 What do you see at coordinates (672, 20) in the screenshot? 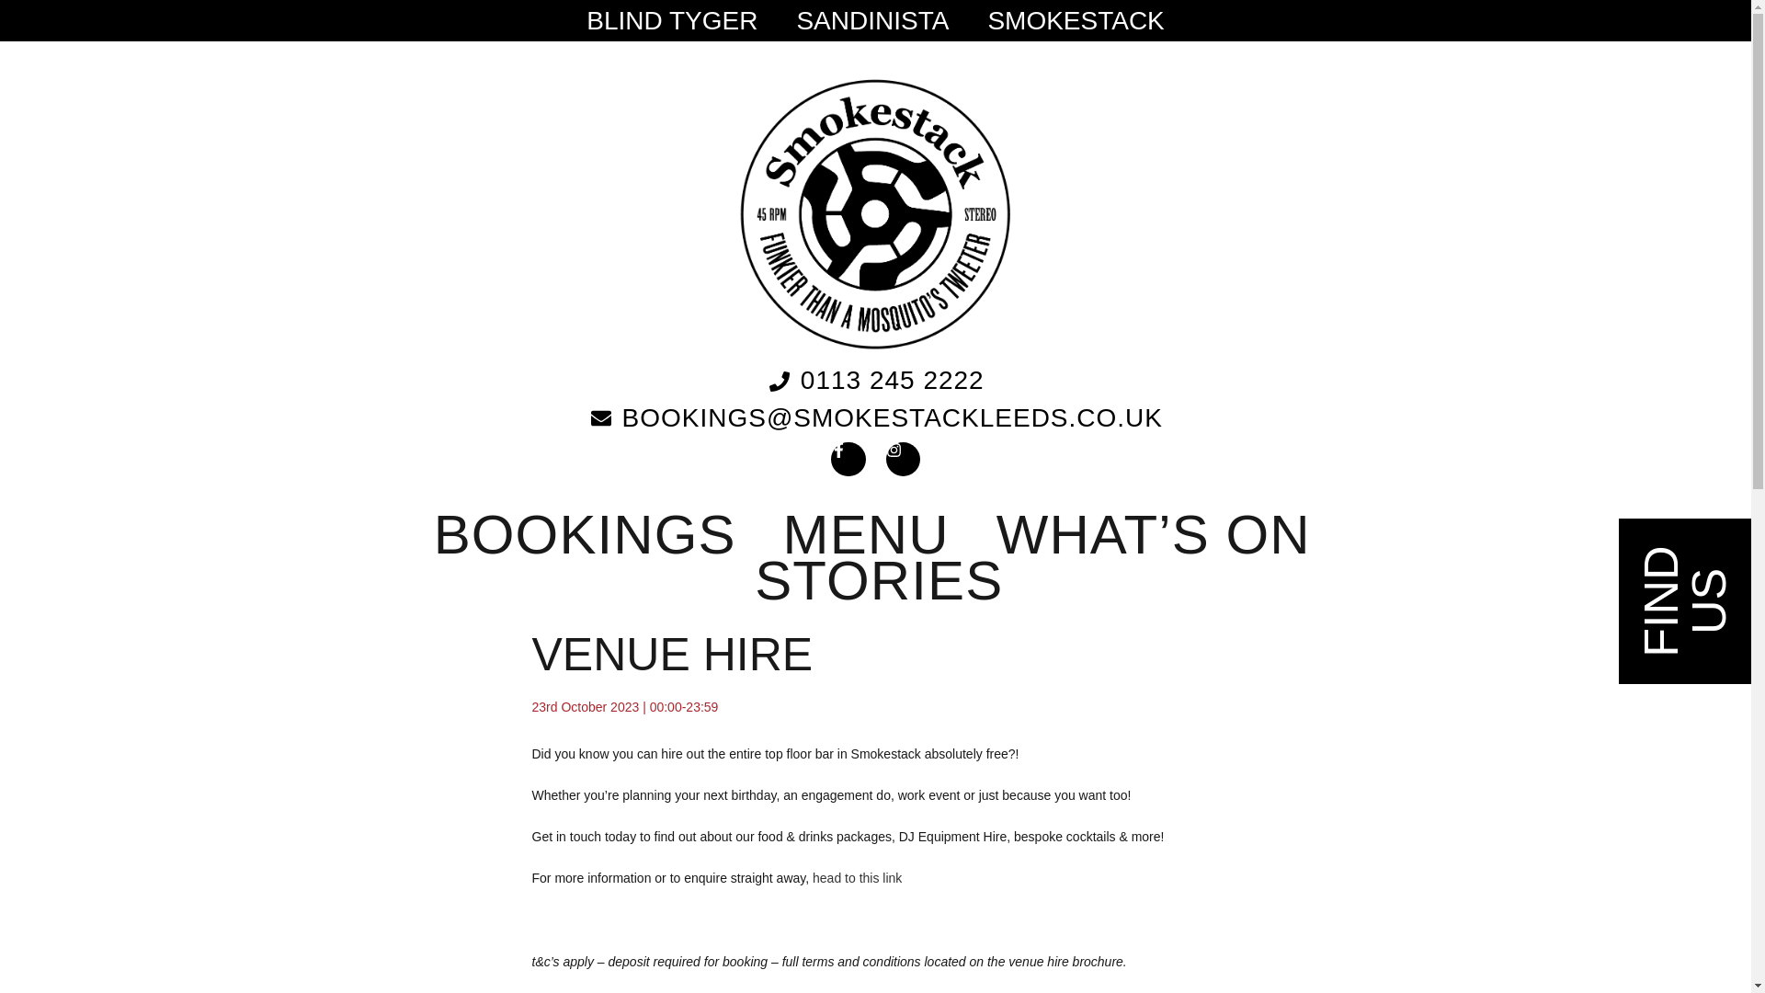
I see `BLIND TYGER` at bounding box center [672, 20].